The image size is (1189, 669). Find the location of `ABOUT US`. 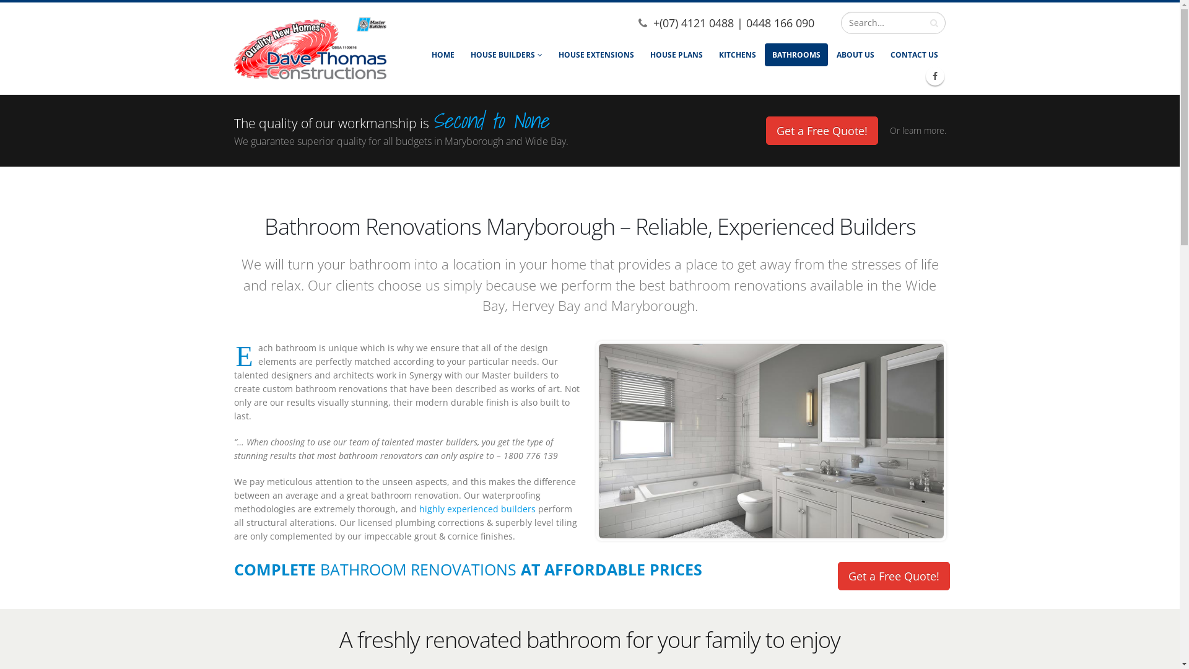

ABOUT US is located at coordinates (856, 55).